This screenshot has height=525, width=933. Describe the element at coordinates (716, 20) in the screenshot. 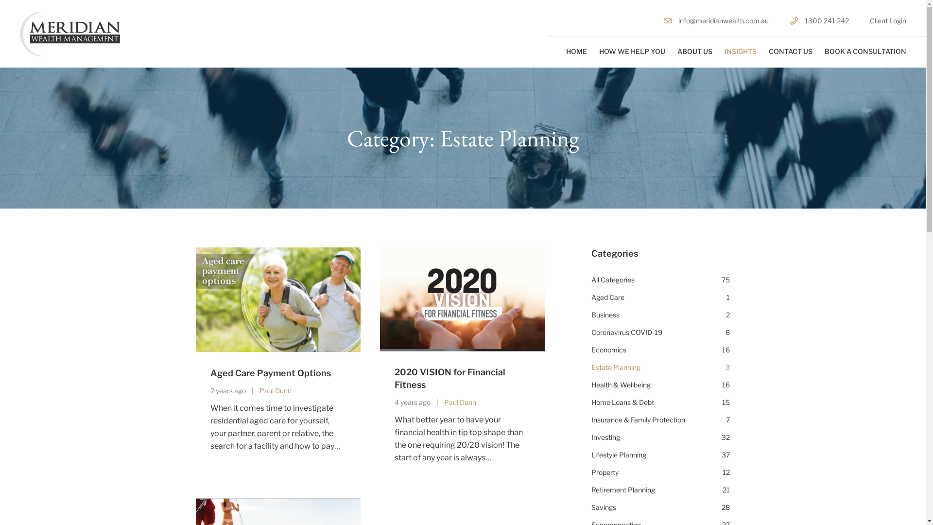

I see `info@meridianwealth.com.au` at that location.